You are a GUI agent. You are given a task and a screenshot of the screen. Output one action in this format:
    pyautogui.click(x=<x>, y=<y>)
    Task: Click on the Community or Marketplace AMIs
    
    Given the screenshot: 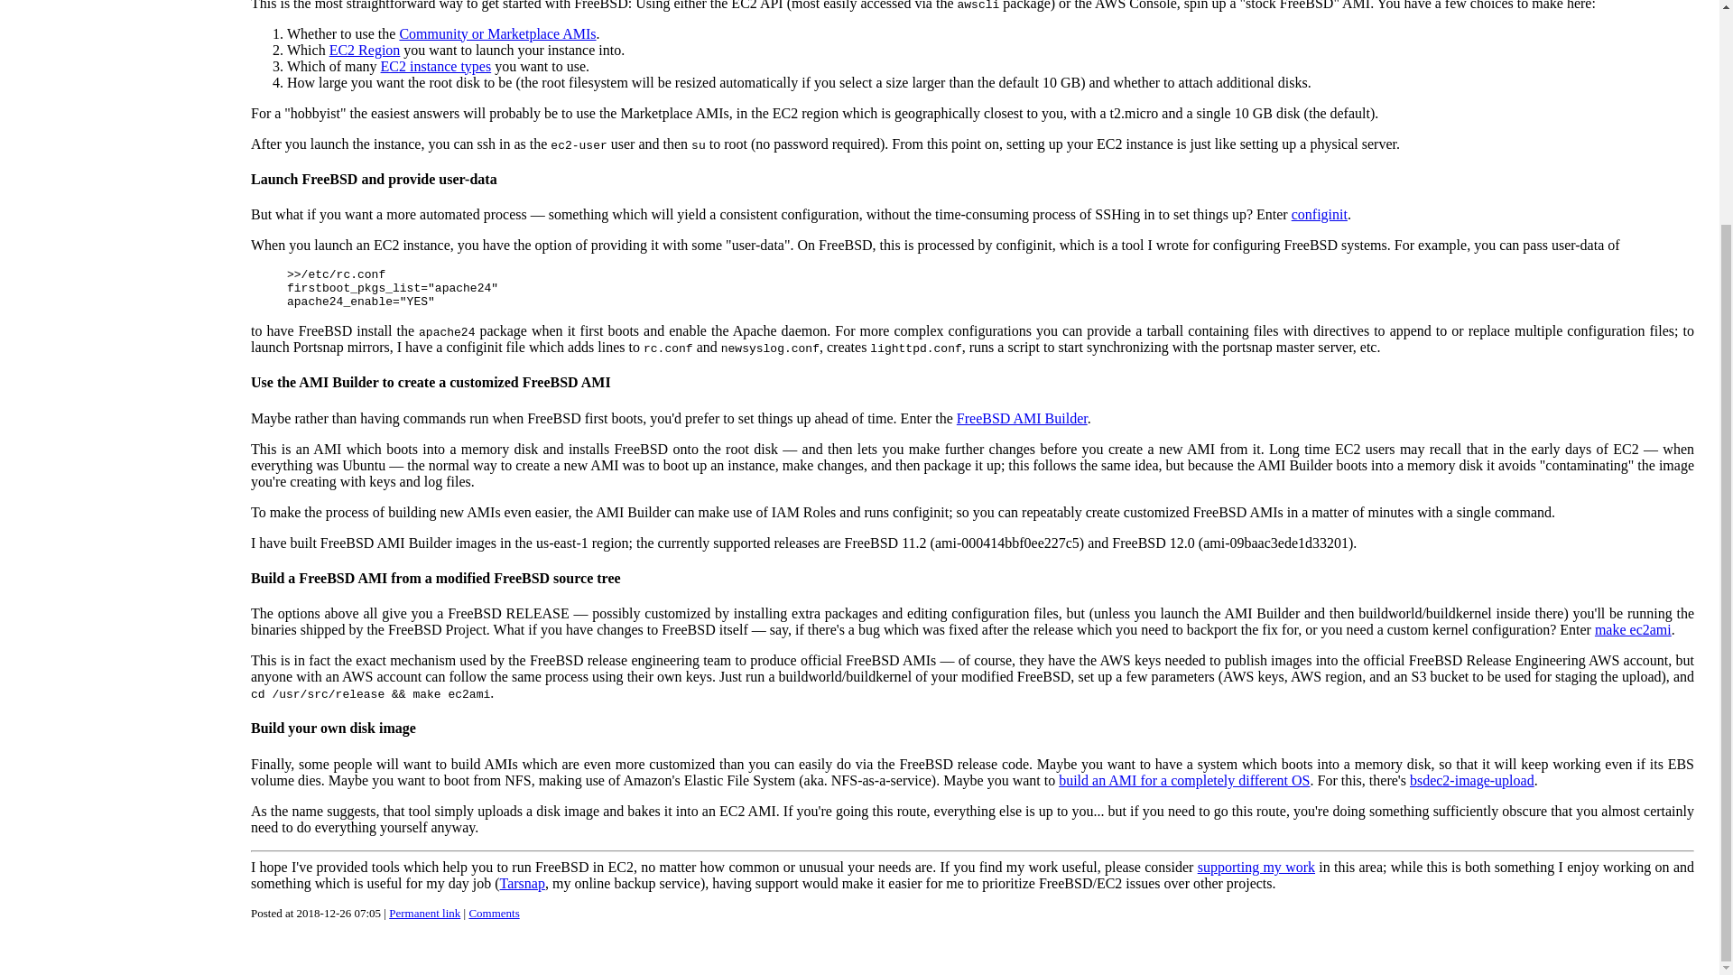 What is the action you would take?
    pyautogui.click(x=496, y=34)
    